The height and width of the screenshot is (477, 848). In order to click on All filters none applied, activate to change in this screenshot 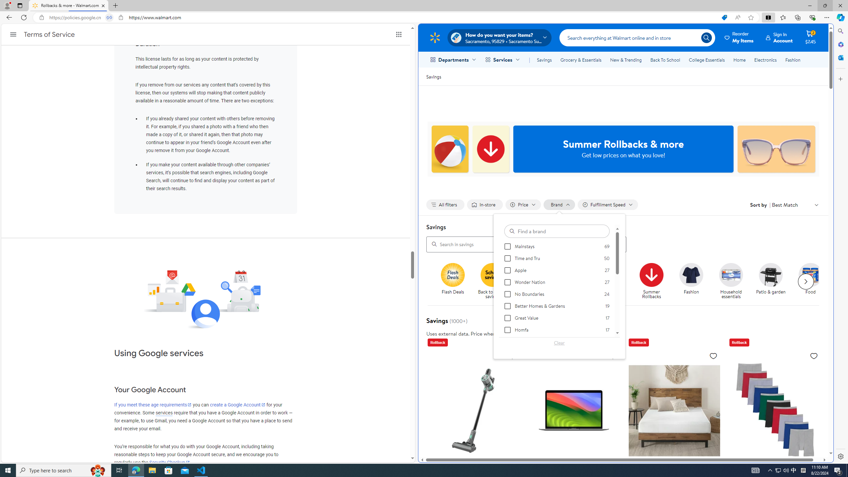, I will do `click(445, 205)`.